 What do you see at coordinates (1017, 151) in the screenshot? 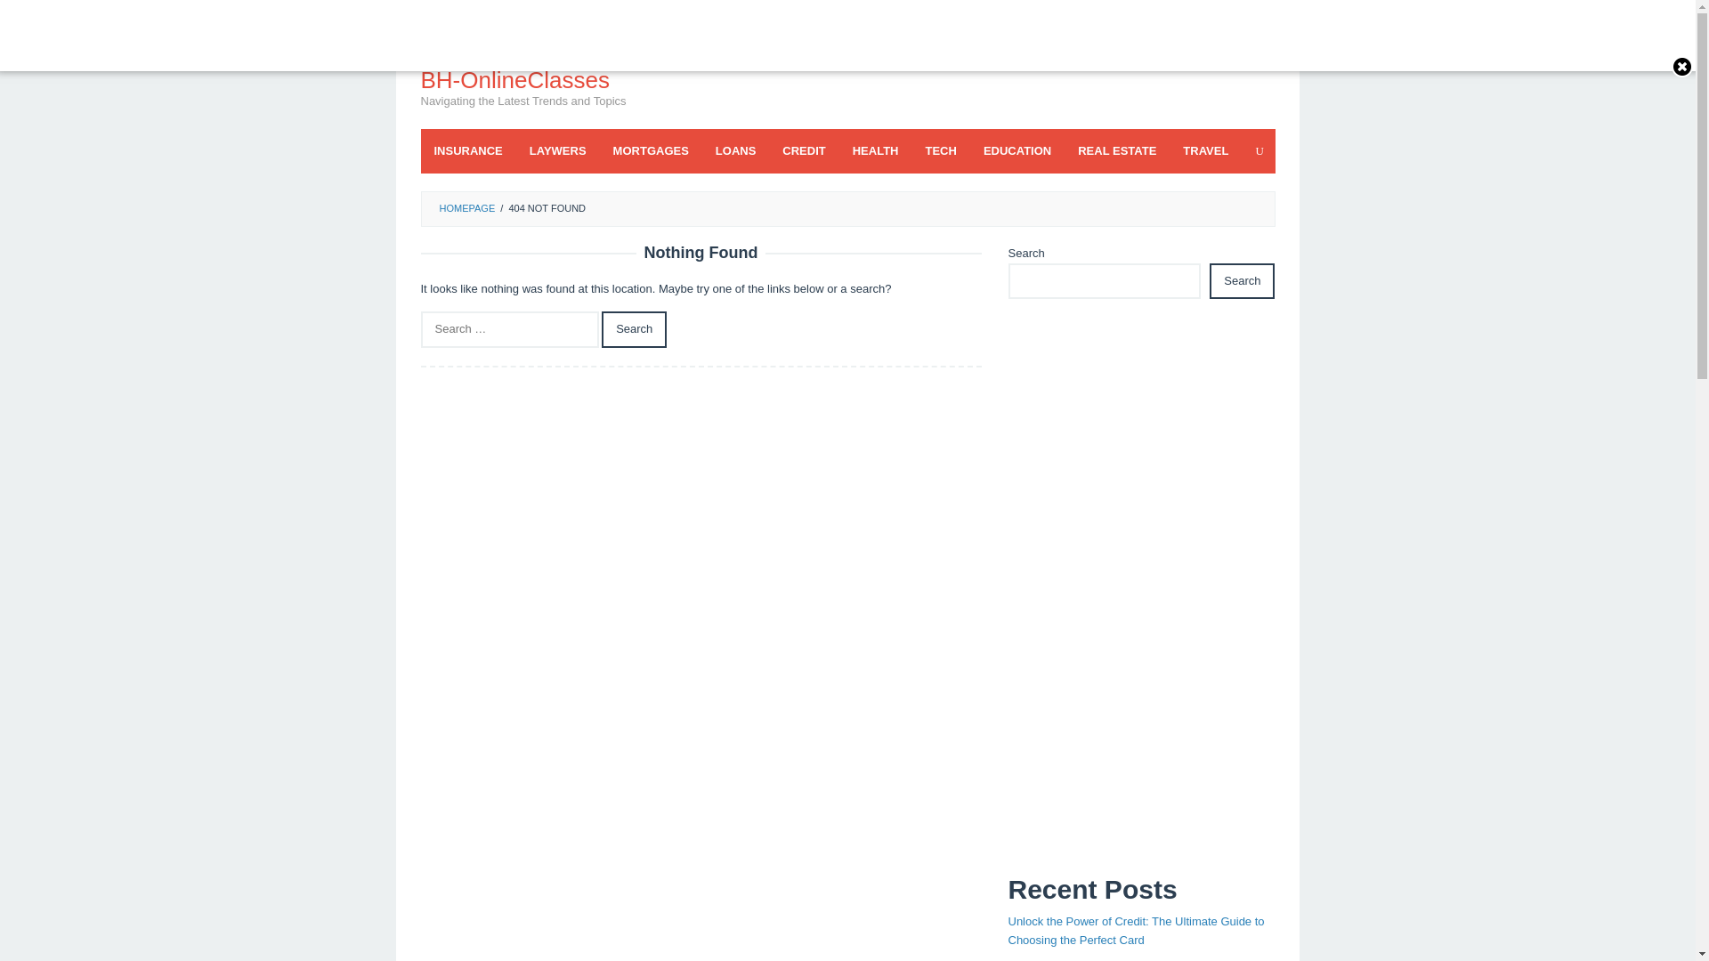
I see `EDUCATION` at bounding box center [1017, 151].